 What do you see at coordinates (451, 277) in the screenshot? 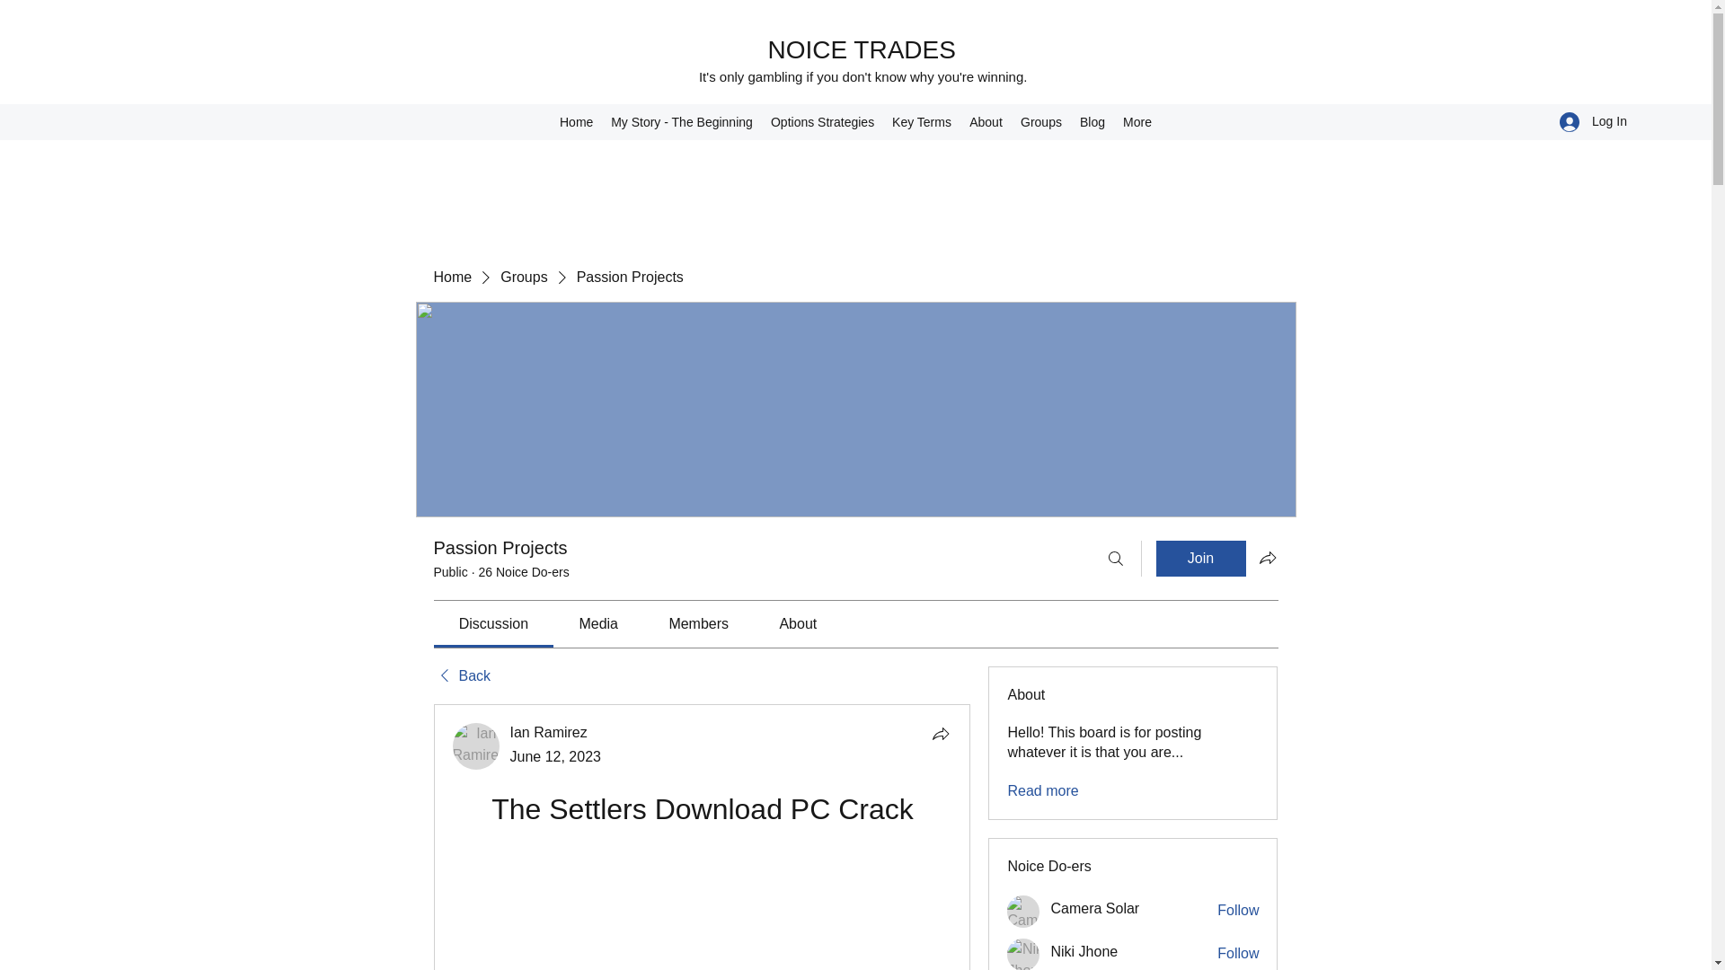
I see `Home` at bounding box center [451, 277].